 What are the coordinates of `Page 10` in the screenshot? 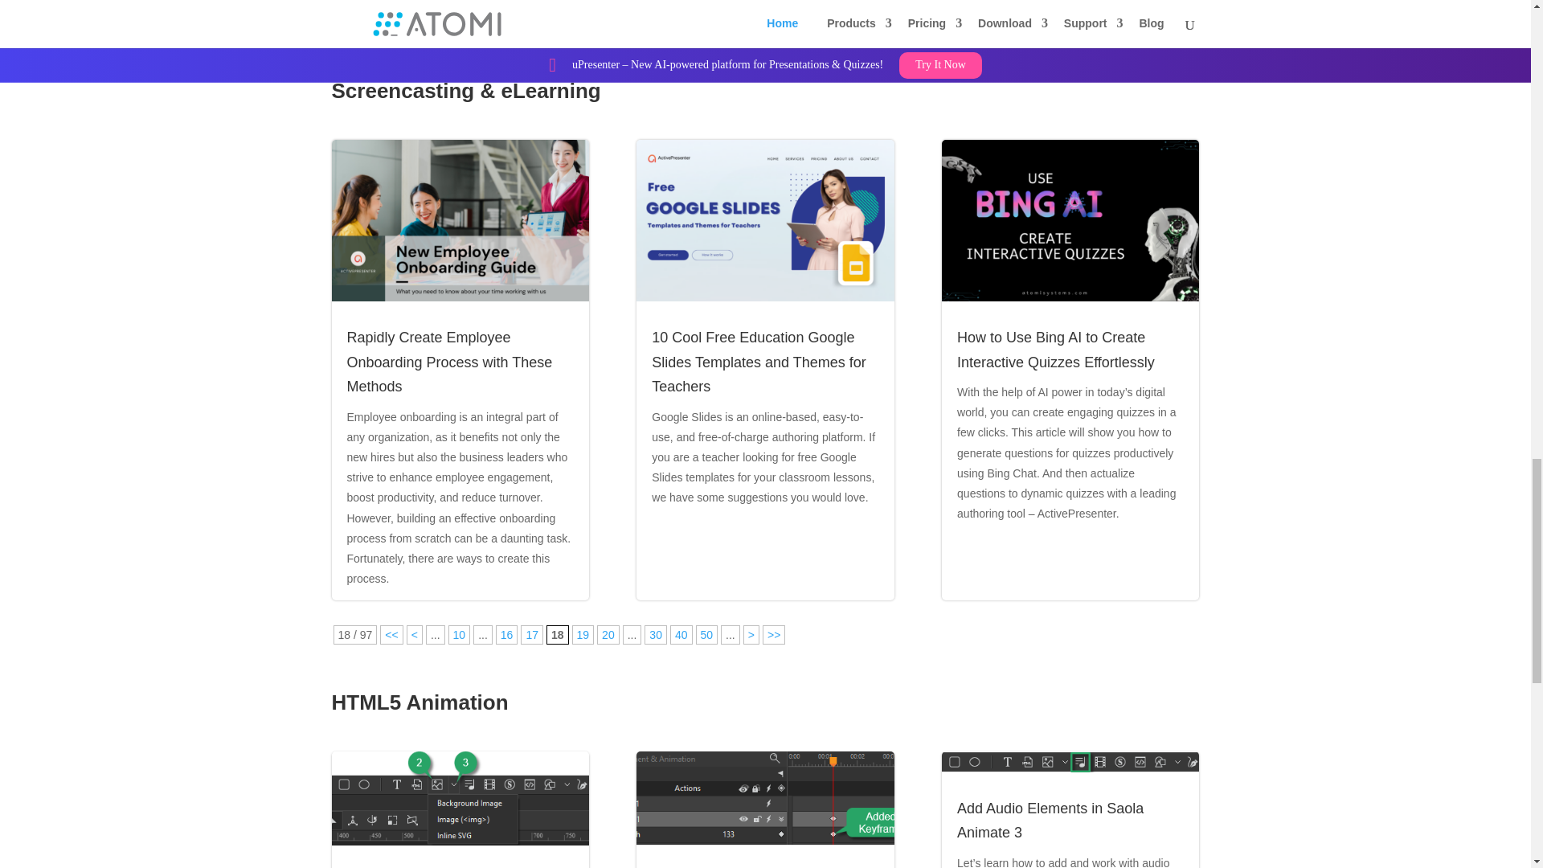 It's located at (460, 635).